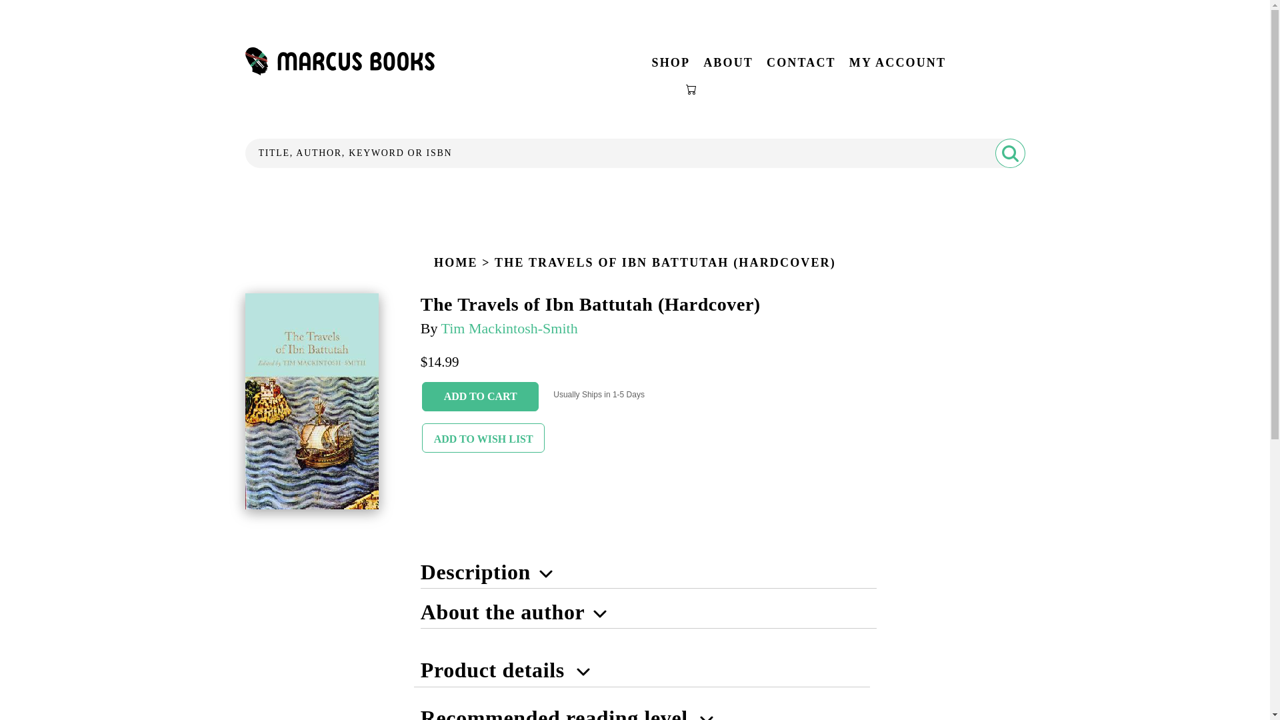 This screenshot has height=720, width=1280. What do you see at coordinates (1009, 153) in the screenshot?
I see `Search` at bounding box center [1009, 153].